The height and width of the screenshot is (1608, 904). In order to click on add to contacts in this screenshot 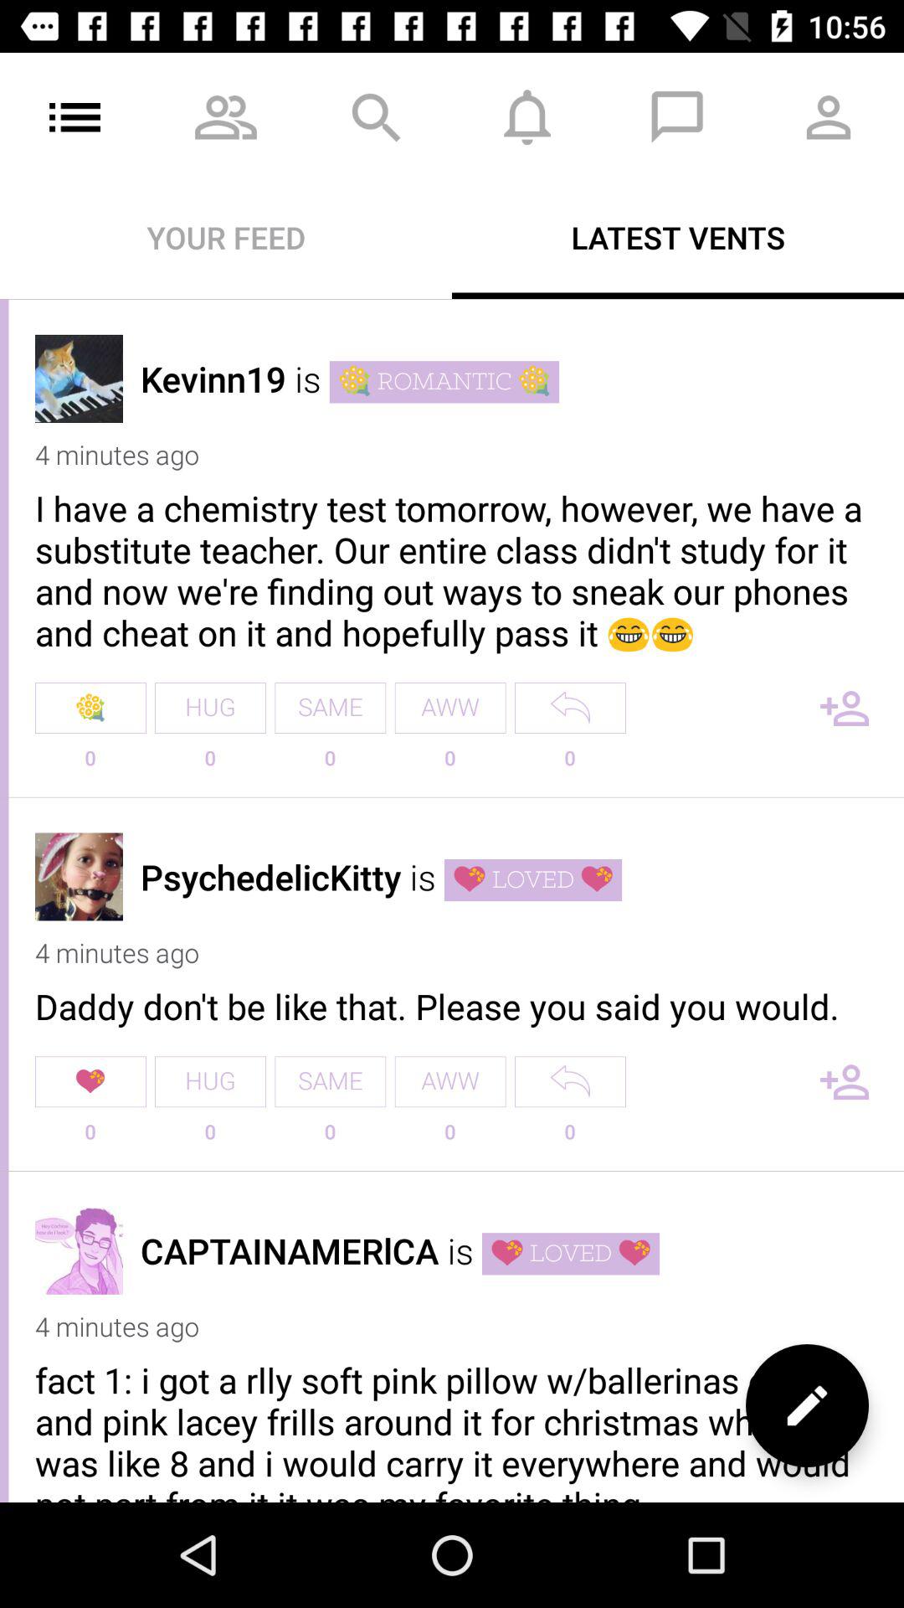, I will do `click(845, 1082)`.